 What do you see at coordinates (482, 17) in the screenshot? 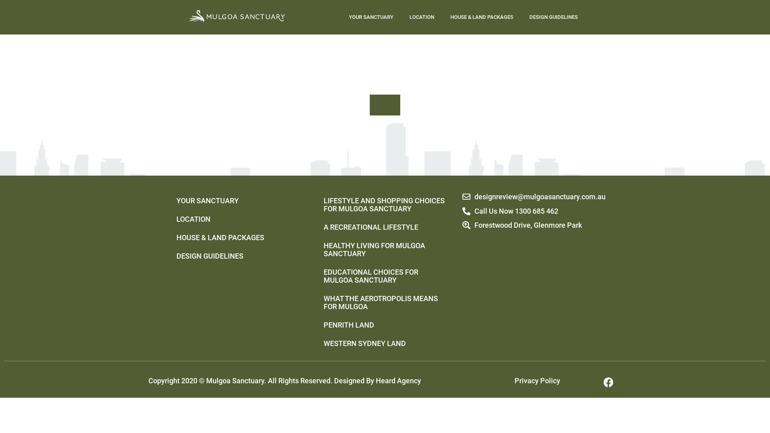
I see `HOUSE & LAND PACKAGES` at bounding box center [482, 17].